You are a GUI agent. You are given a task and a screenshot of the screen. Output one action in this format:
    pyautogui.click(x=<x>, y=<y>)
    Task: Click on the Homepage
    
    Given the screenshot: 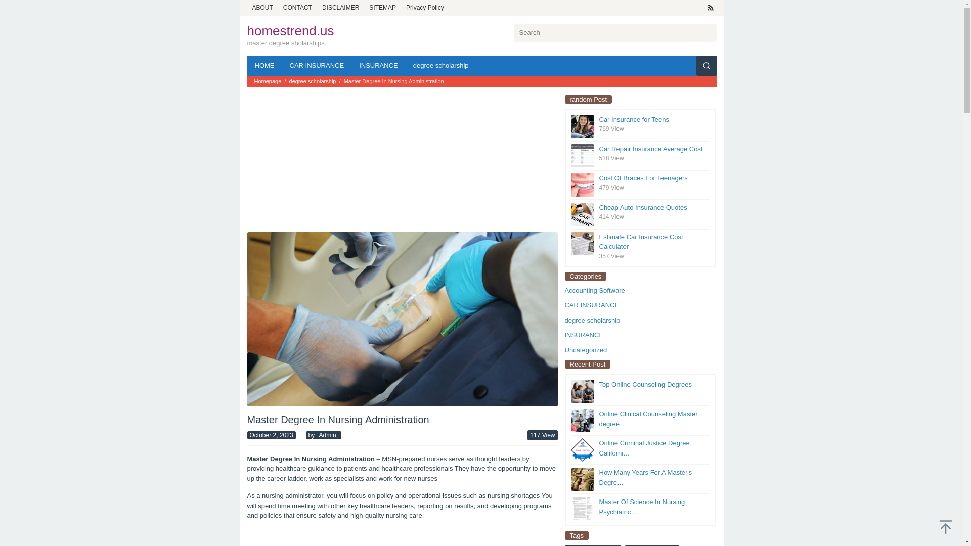 What is the action you would take?
    pyautogui.click(x=268, y=81)
    